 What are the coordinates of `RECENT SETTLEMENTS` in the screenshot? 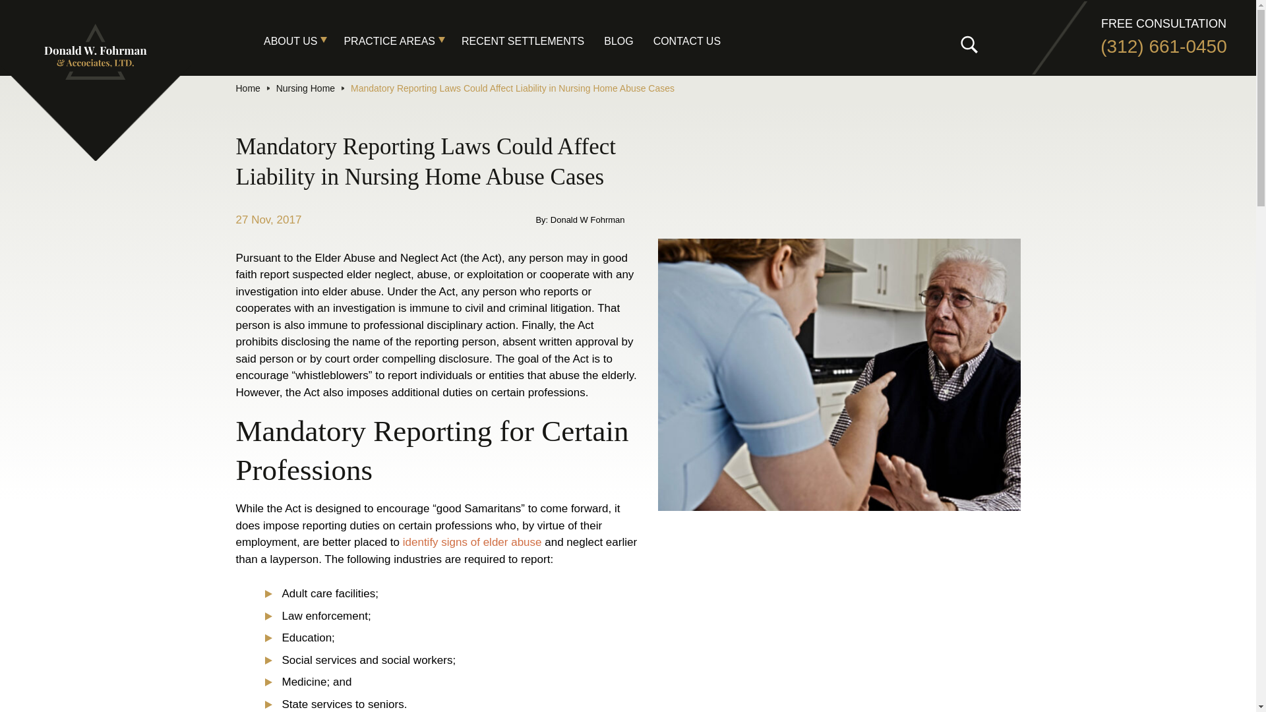 It's located at (533, 41).